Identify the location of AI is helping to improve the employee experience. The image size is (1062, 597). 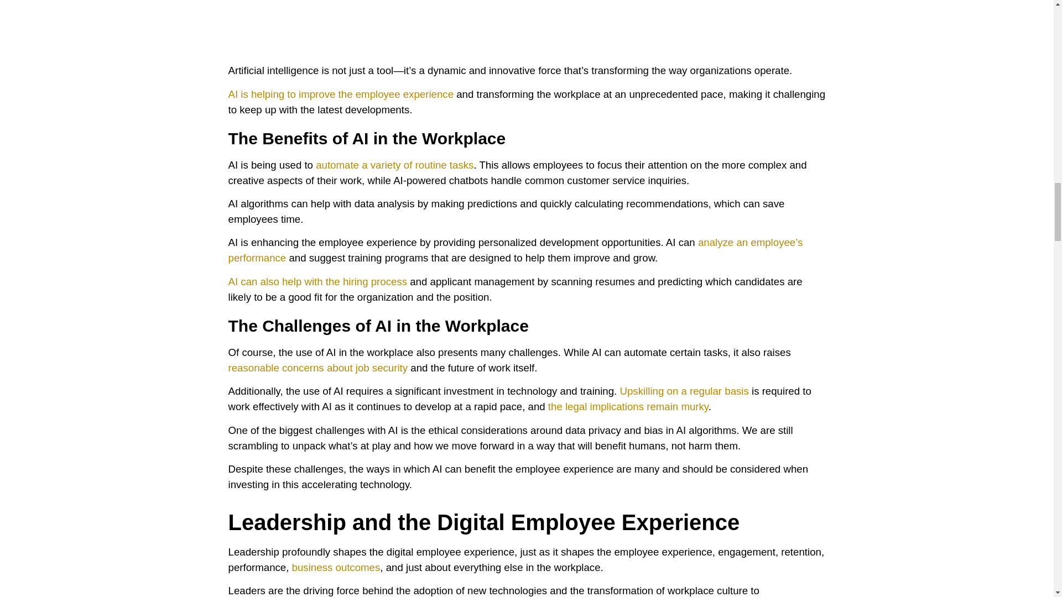
(341, 94).